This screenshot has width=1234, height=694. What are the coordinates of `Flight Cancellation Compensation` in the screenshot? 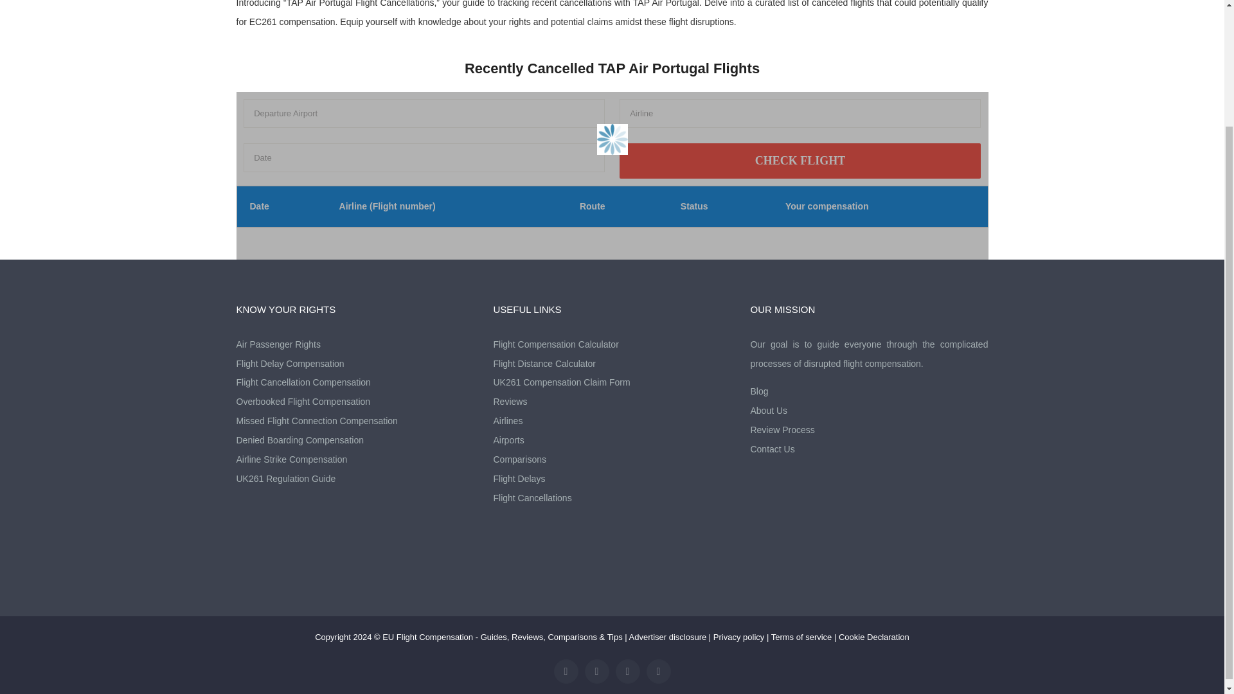 It's located at (355, 383).